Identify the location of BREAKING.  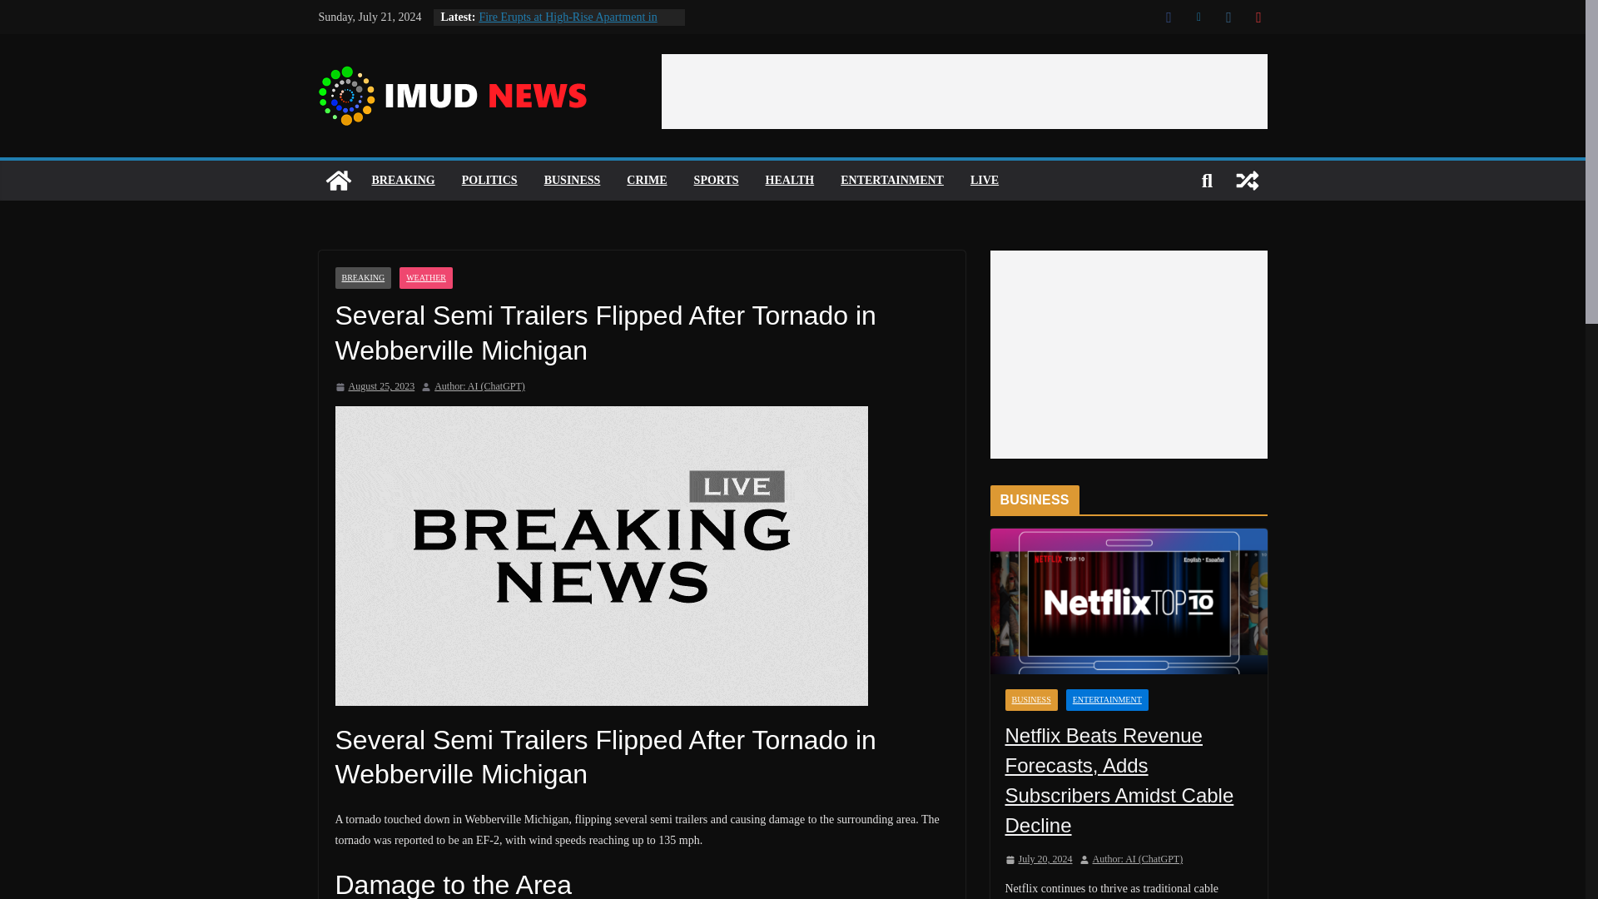
(363, 277).